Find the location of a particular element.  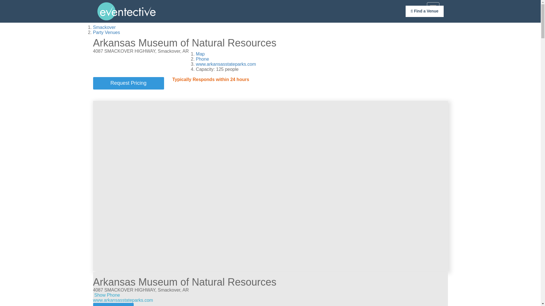

Phone is located at coordinates (202, 59).